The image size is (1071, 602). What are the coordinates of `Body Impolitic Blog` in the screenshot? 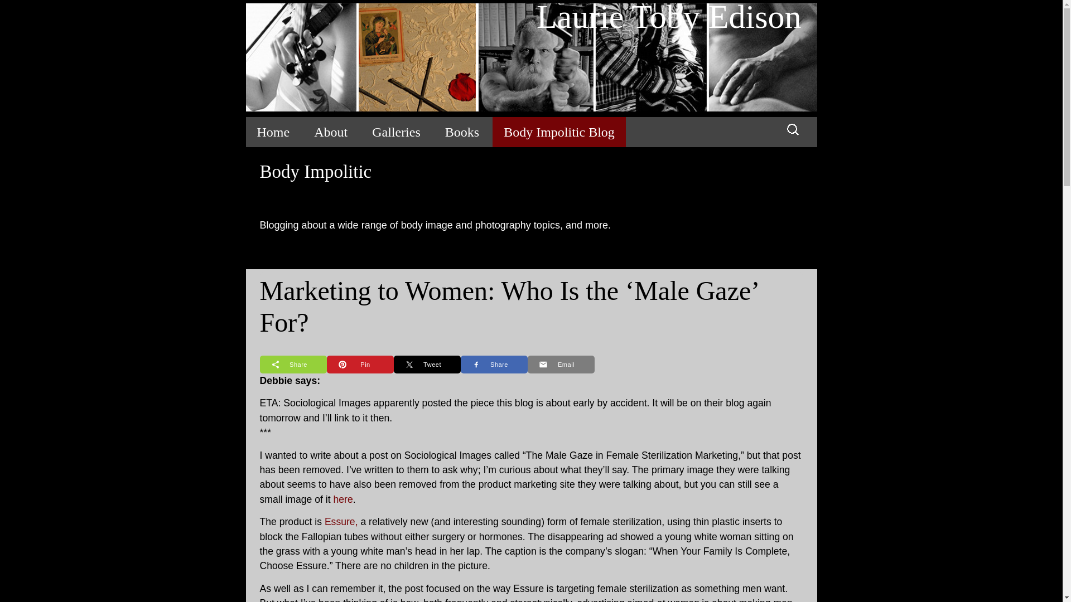 It's located at (559, 132).